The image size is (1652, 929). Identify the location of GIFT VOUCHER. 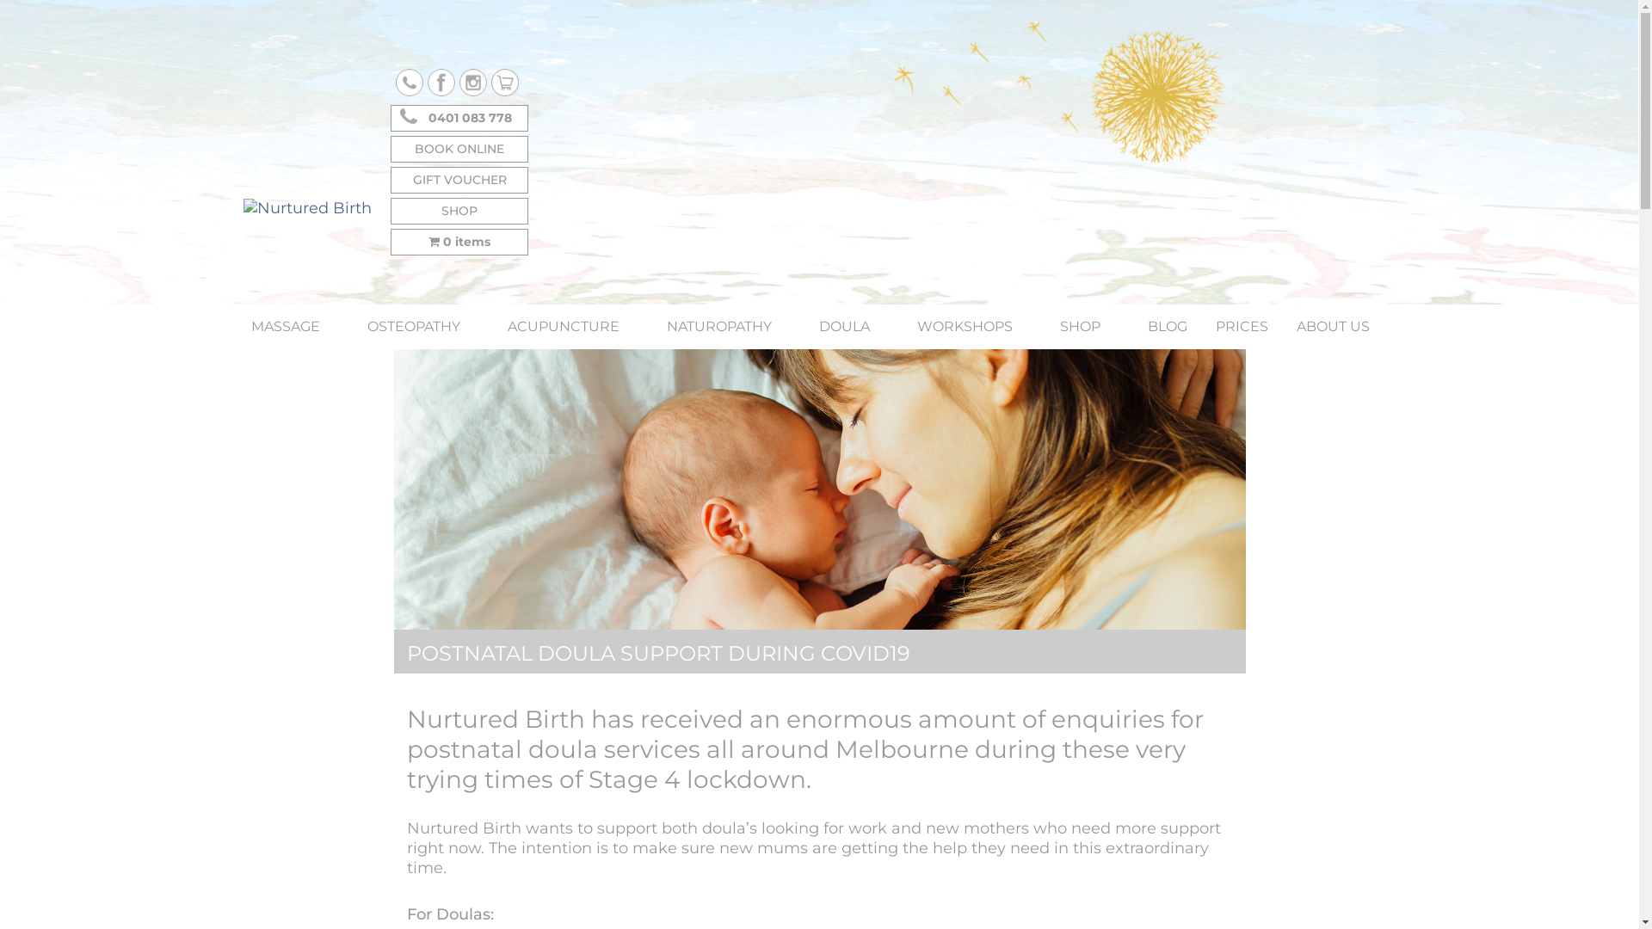
(459, 181).